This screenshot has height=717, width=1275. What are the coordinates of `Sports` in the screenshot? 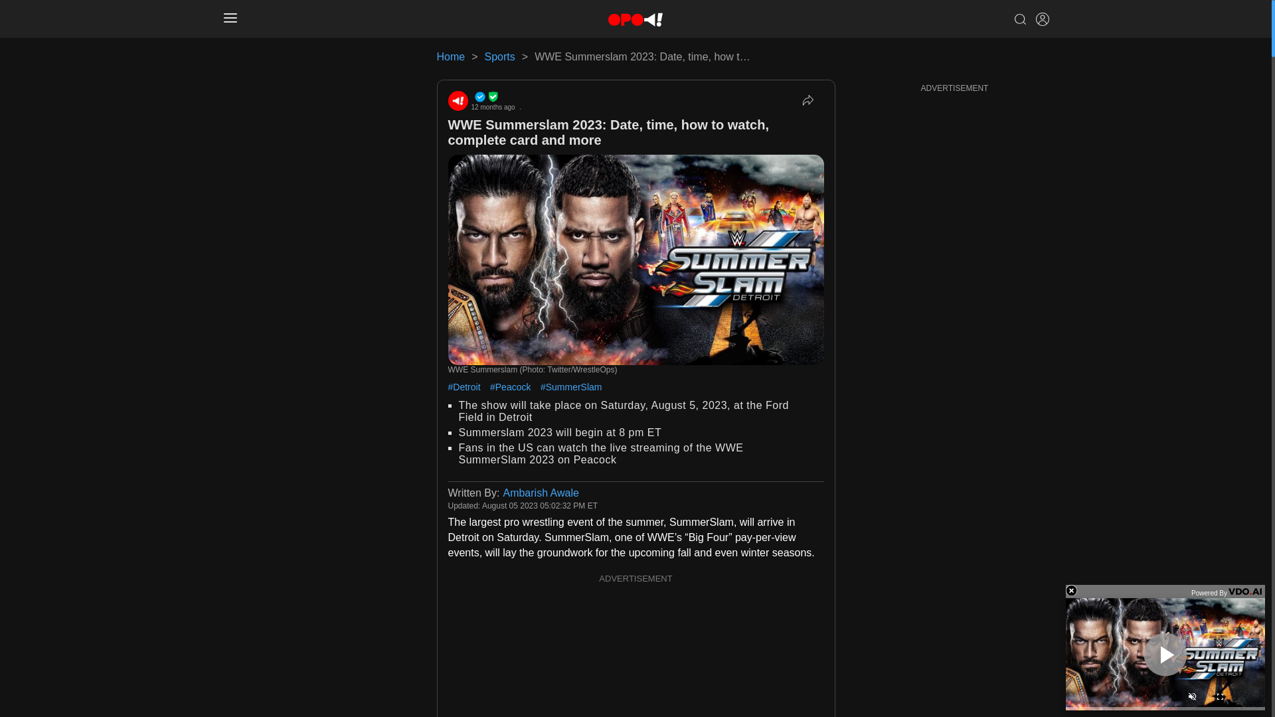 It's located at (499, 56).